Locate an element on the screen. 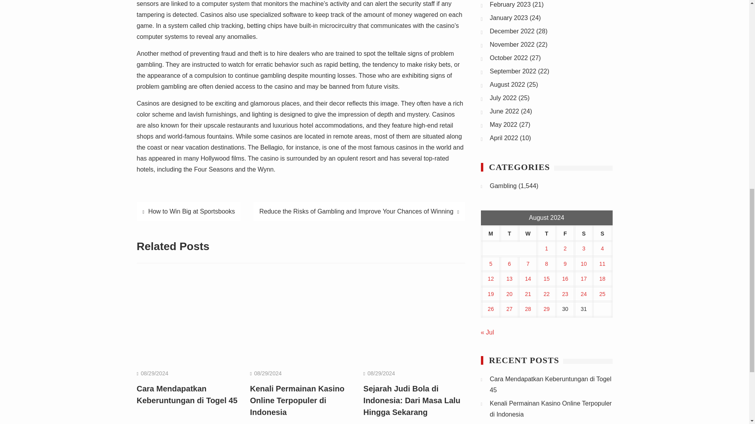 The image size is (755, 424). Wednesday is located at coordinates (528, 233).